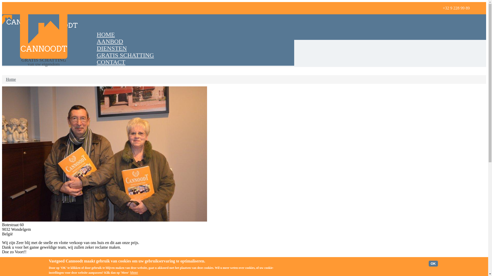 The width and height of the screenshot is (492, 276). What do you see at coordinates (110, 41) in the screenshot?
I see `AANBOD` at bounding box center [110, 41].